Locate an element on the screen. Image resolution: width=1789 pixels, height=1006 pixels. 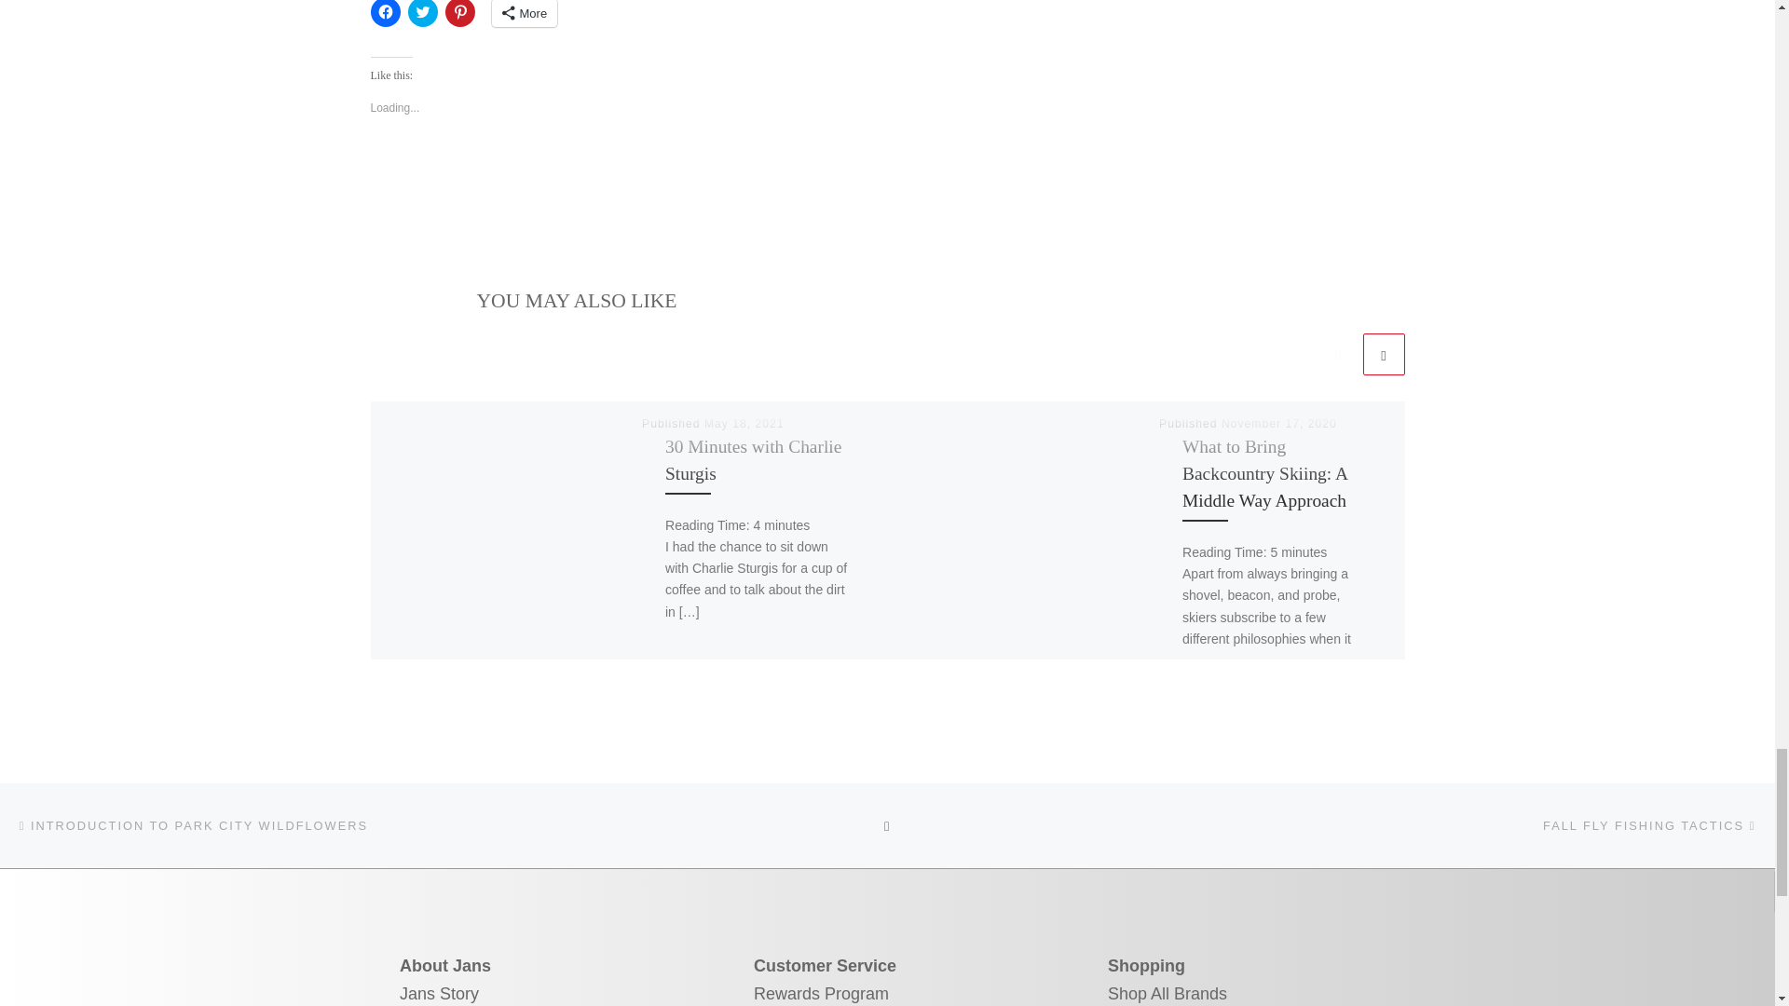
More is located at coordinates (526, 13).